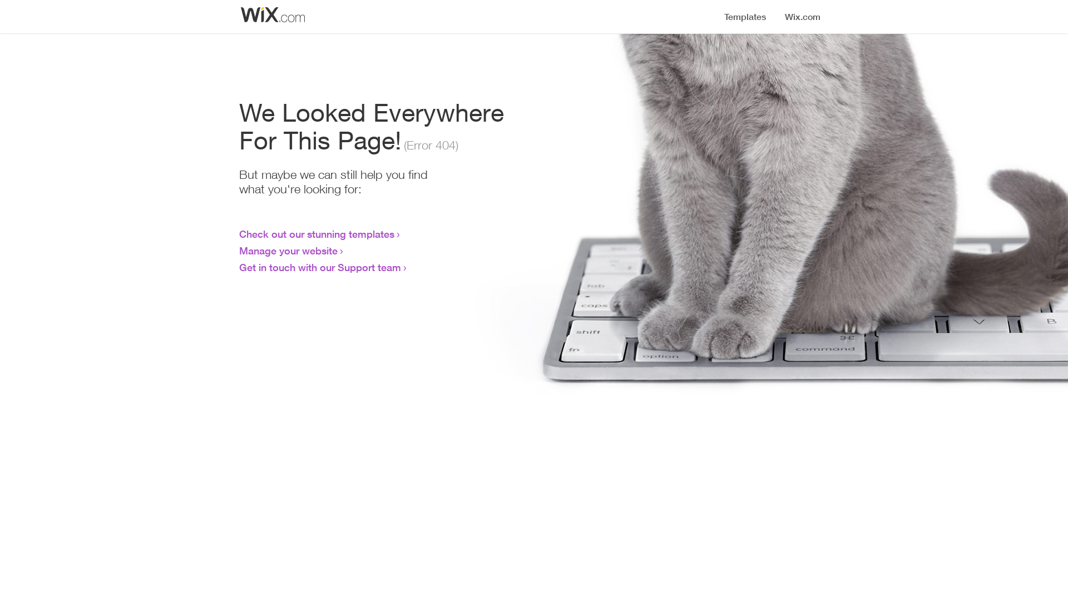 The image size is (1068, 600). Describe the element at coordinates (320, 267) in the screenshot. I see `Get in touch with our Support team` at that location.